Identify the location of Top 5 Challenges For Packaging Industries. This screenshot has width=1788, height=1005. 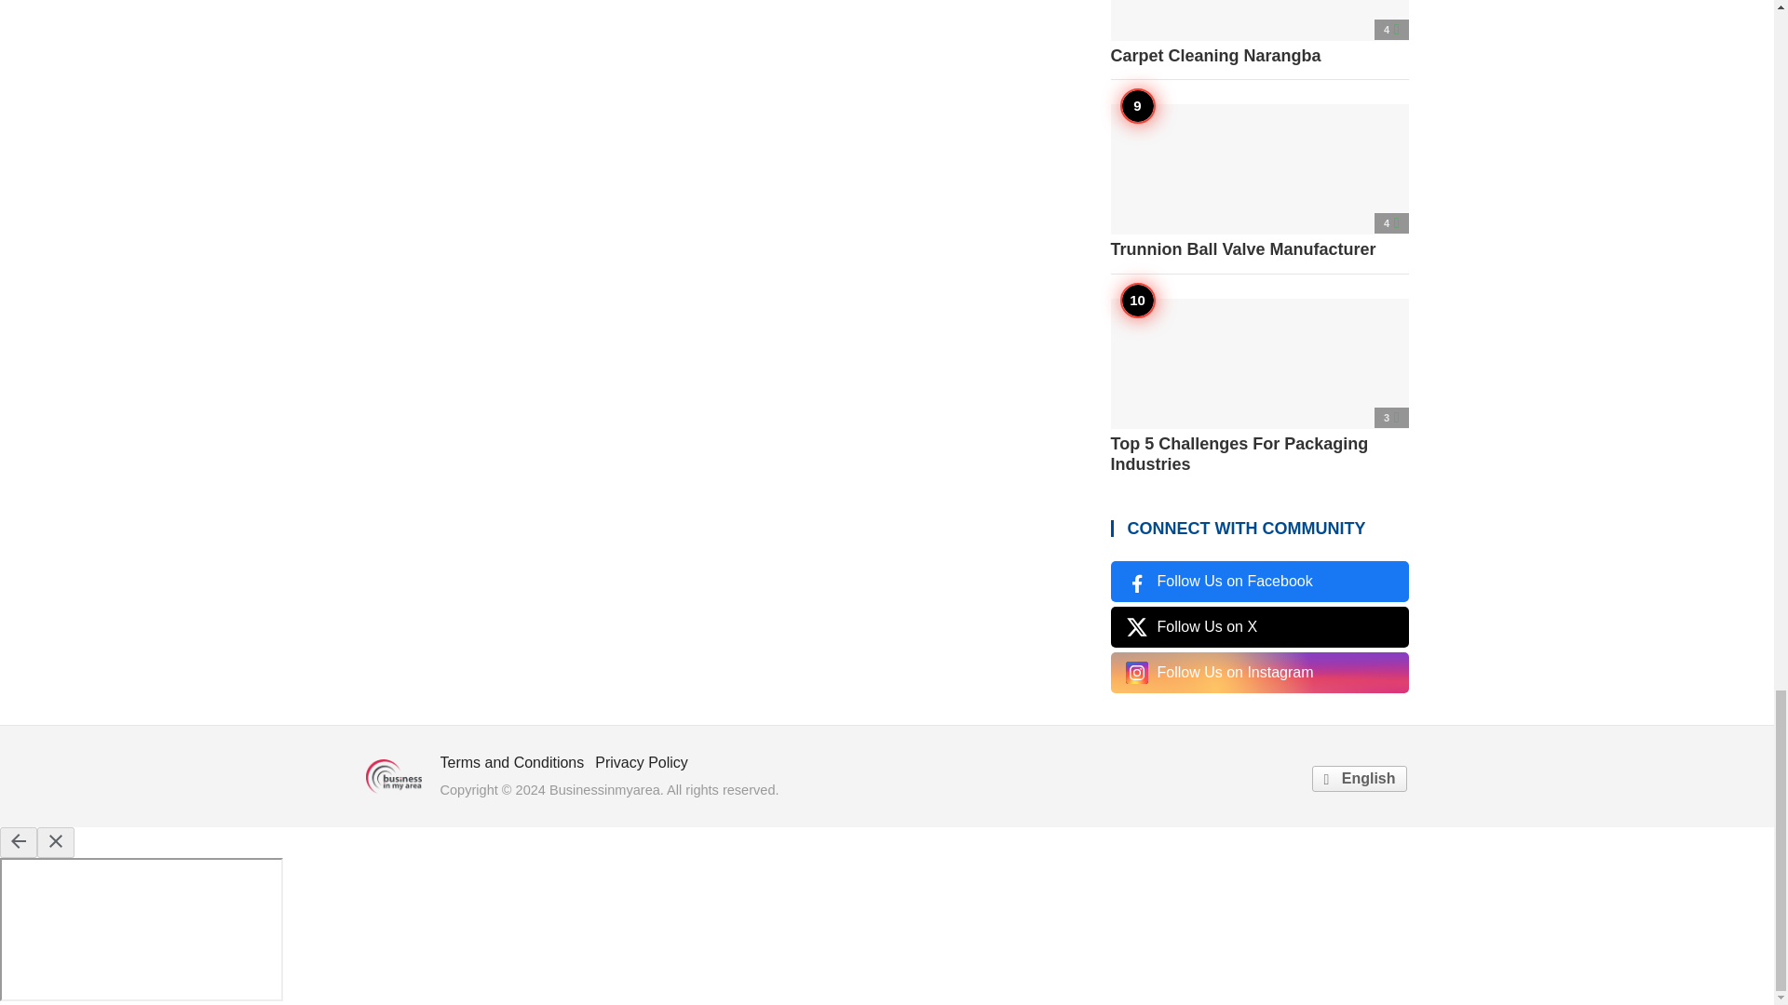
(1259, 386).